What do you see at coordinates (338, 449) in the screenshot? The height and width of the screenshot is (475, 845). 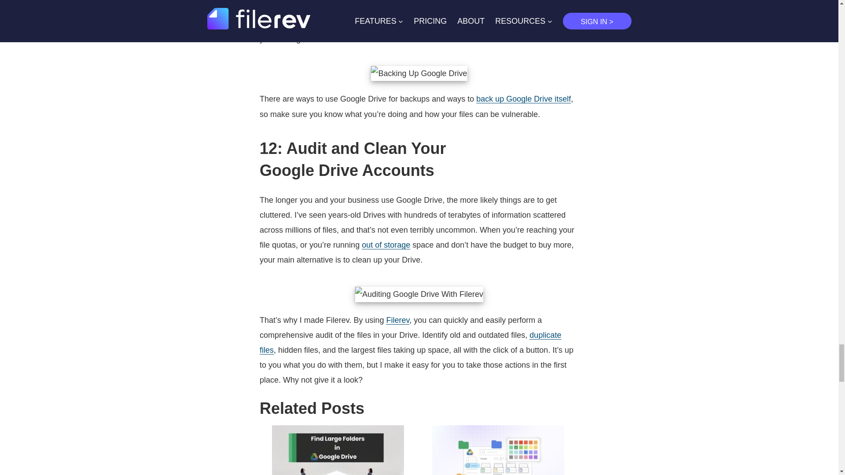 I see `Powerful Tool to See Your Google Drive Folder Size` at bounding box center [338, 449].